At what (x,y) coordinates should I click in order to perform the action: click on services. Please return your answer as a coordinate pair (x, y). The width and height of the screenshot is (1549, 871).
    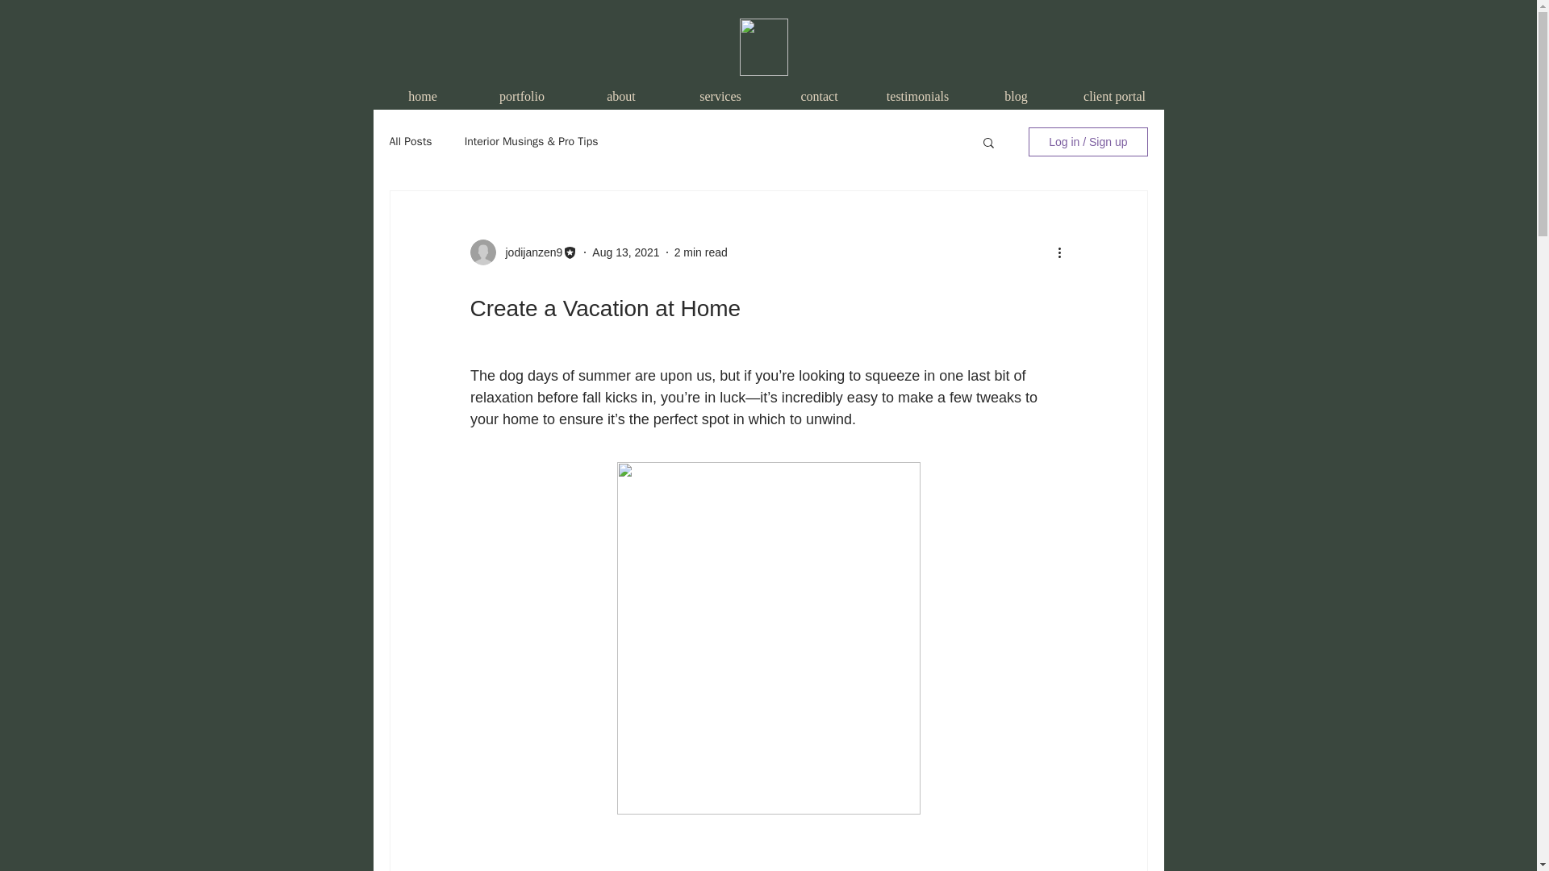
    Looking at the image, I should click on (720, 95).